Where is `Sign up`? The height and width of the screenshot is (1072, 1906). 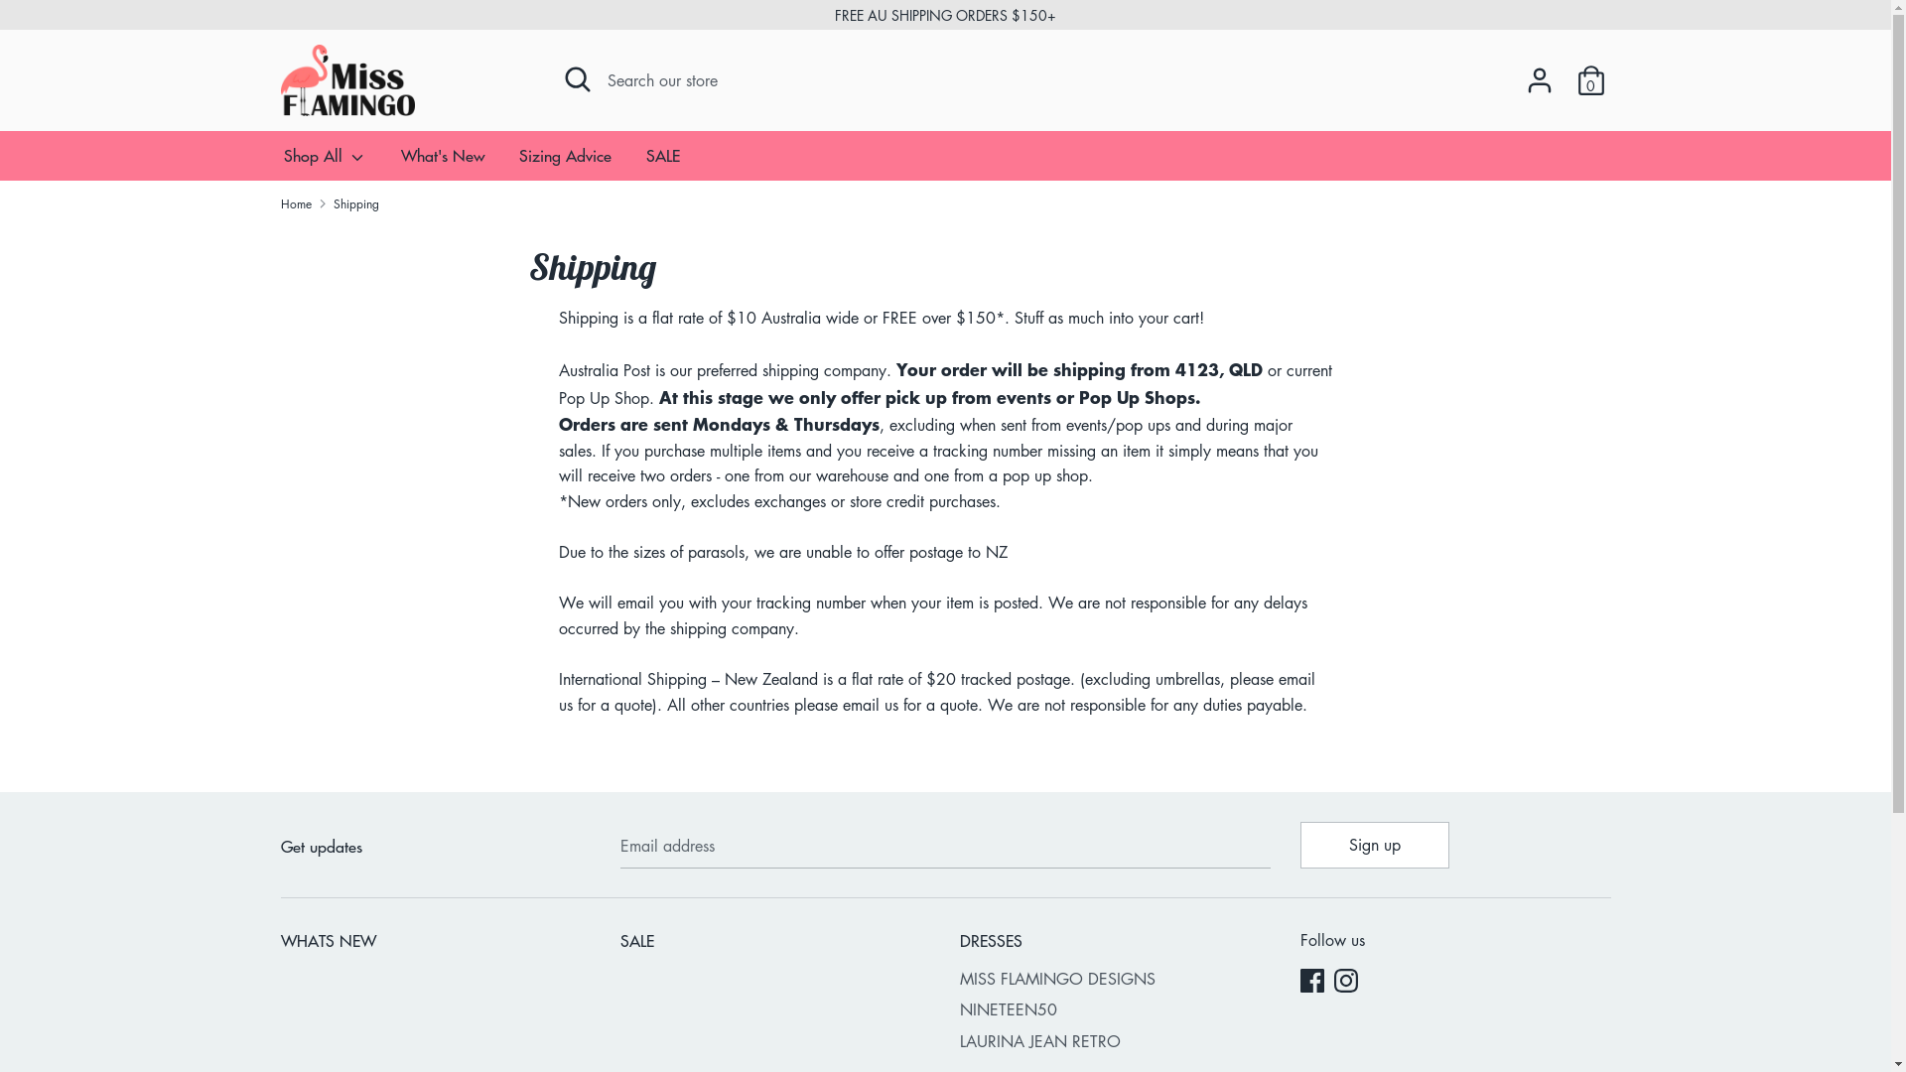
Sign up is located at coordinates (1375, 845).